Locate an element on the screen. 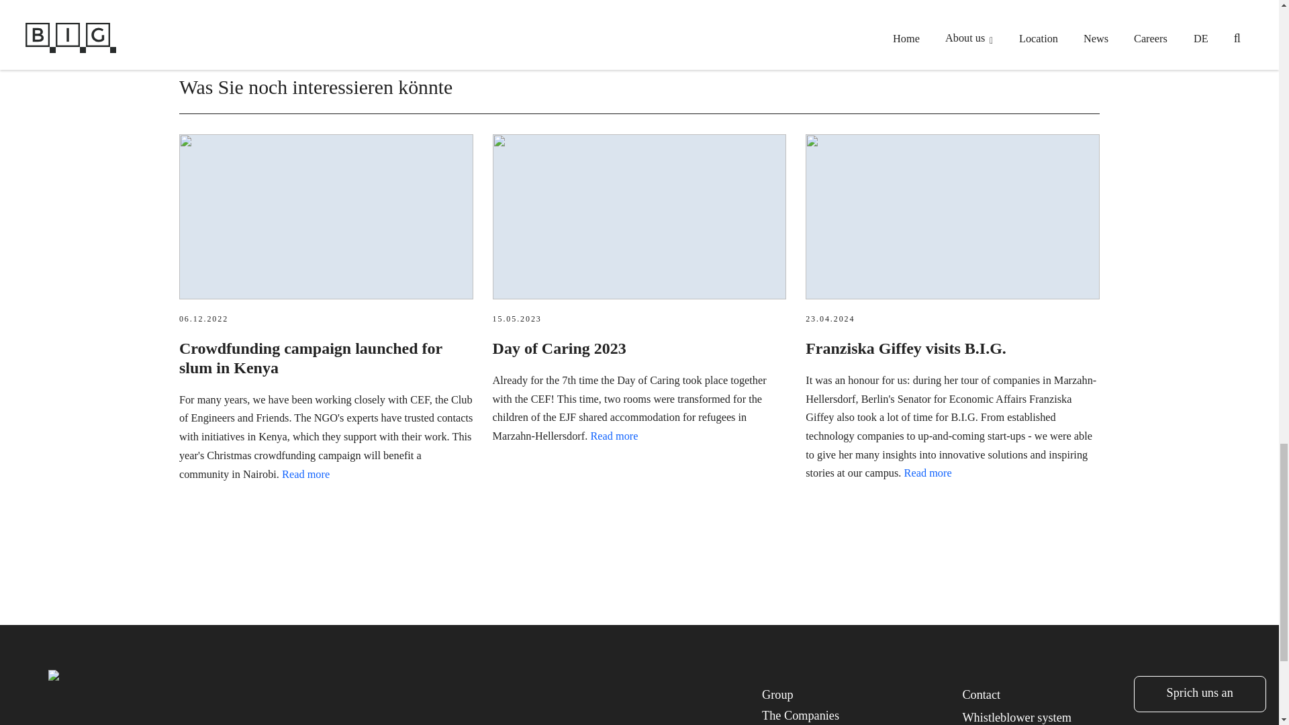 This screenshot has height=725, width=1289. Group is located at coordinates (777, 694).